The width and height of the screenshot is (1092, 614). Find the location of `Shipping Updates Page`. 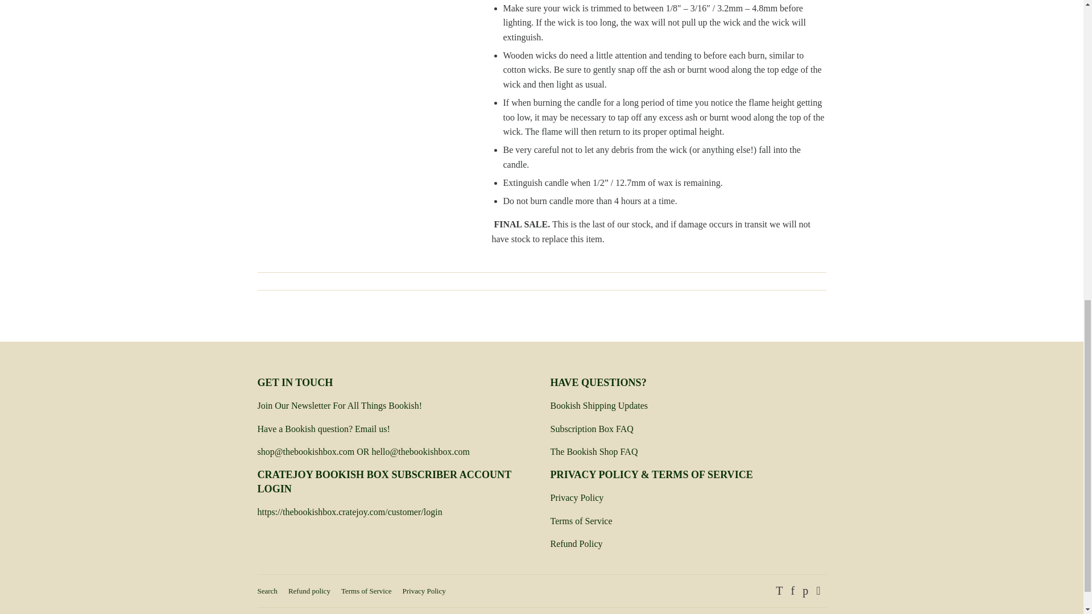

Shipping Updates Page is located at coordinates (599, 406).